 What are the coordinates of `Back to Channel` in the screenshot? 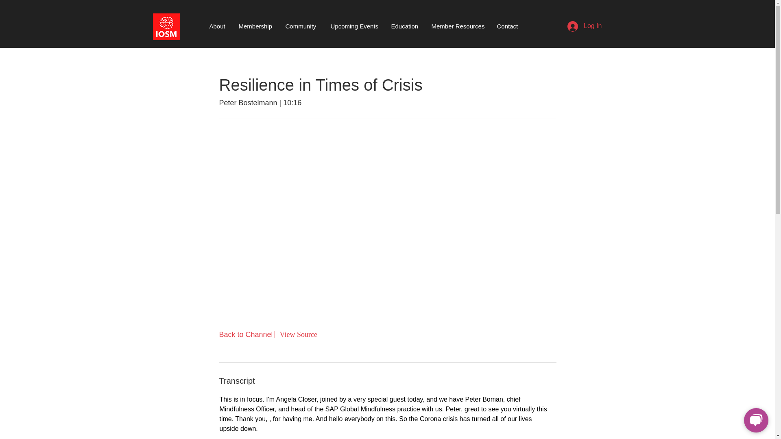 It's located at (246, 335).